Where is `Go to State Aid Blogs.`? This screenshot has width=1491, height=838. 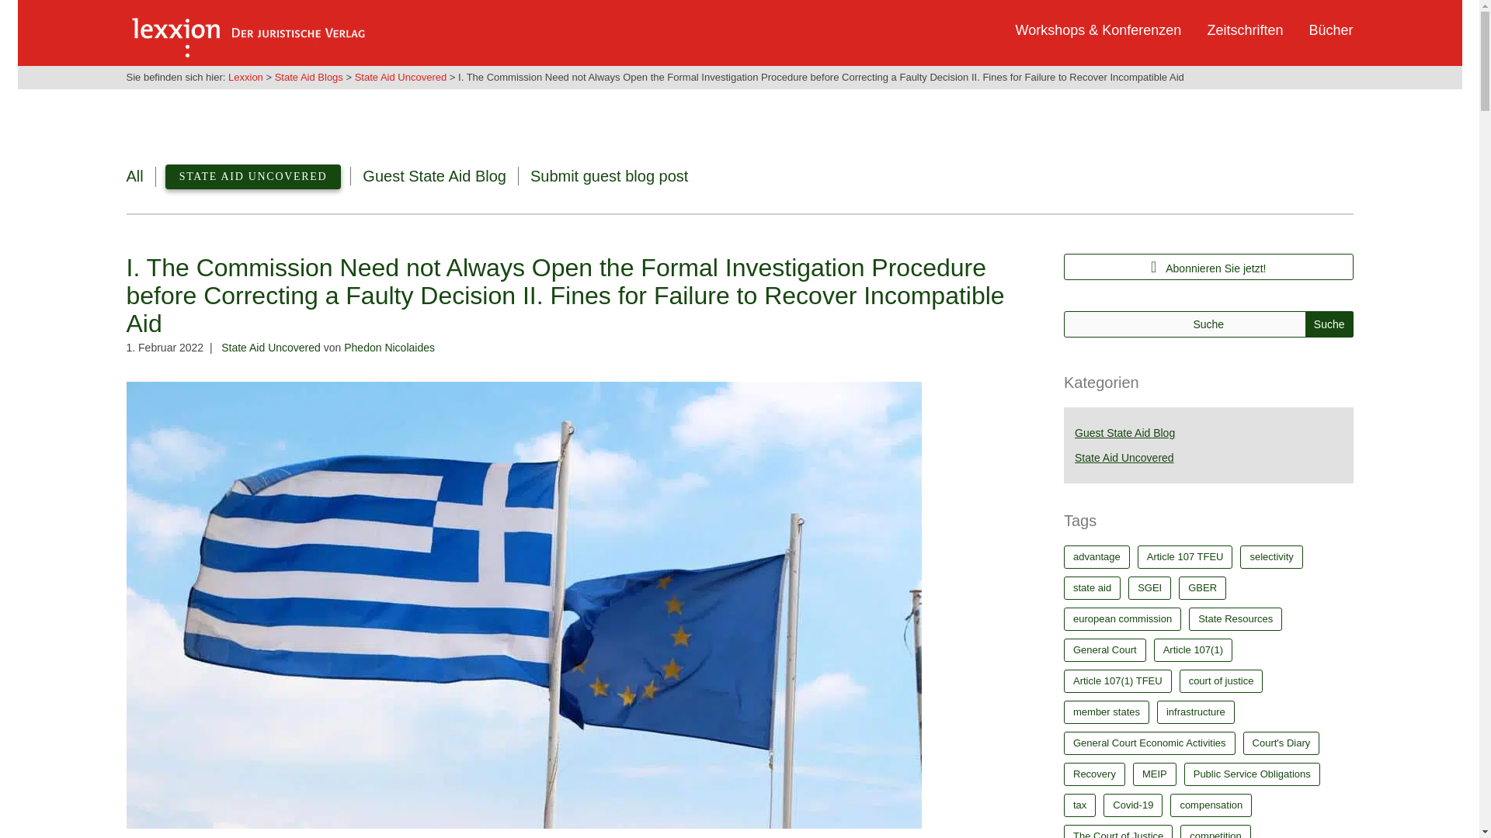
Go to State Aid Blogs. is located at coordinates (308, 76).